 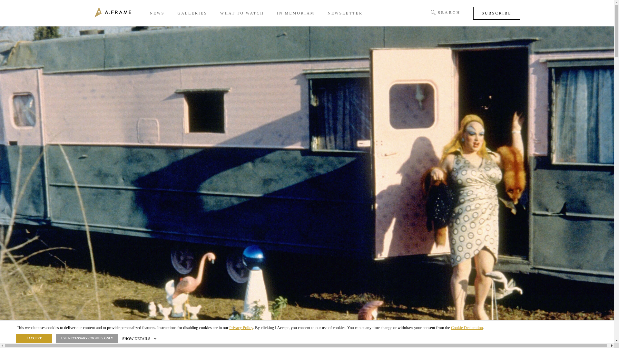 I want to click on I ACCEPT, so click(x=34, y=338).